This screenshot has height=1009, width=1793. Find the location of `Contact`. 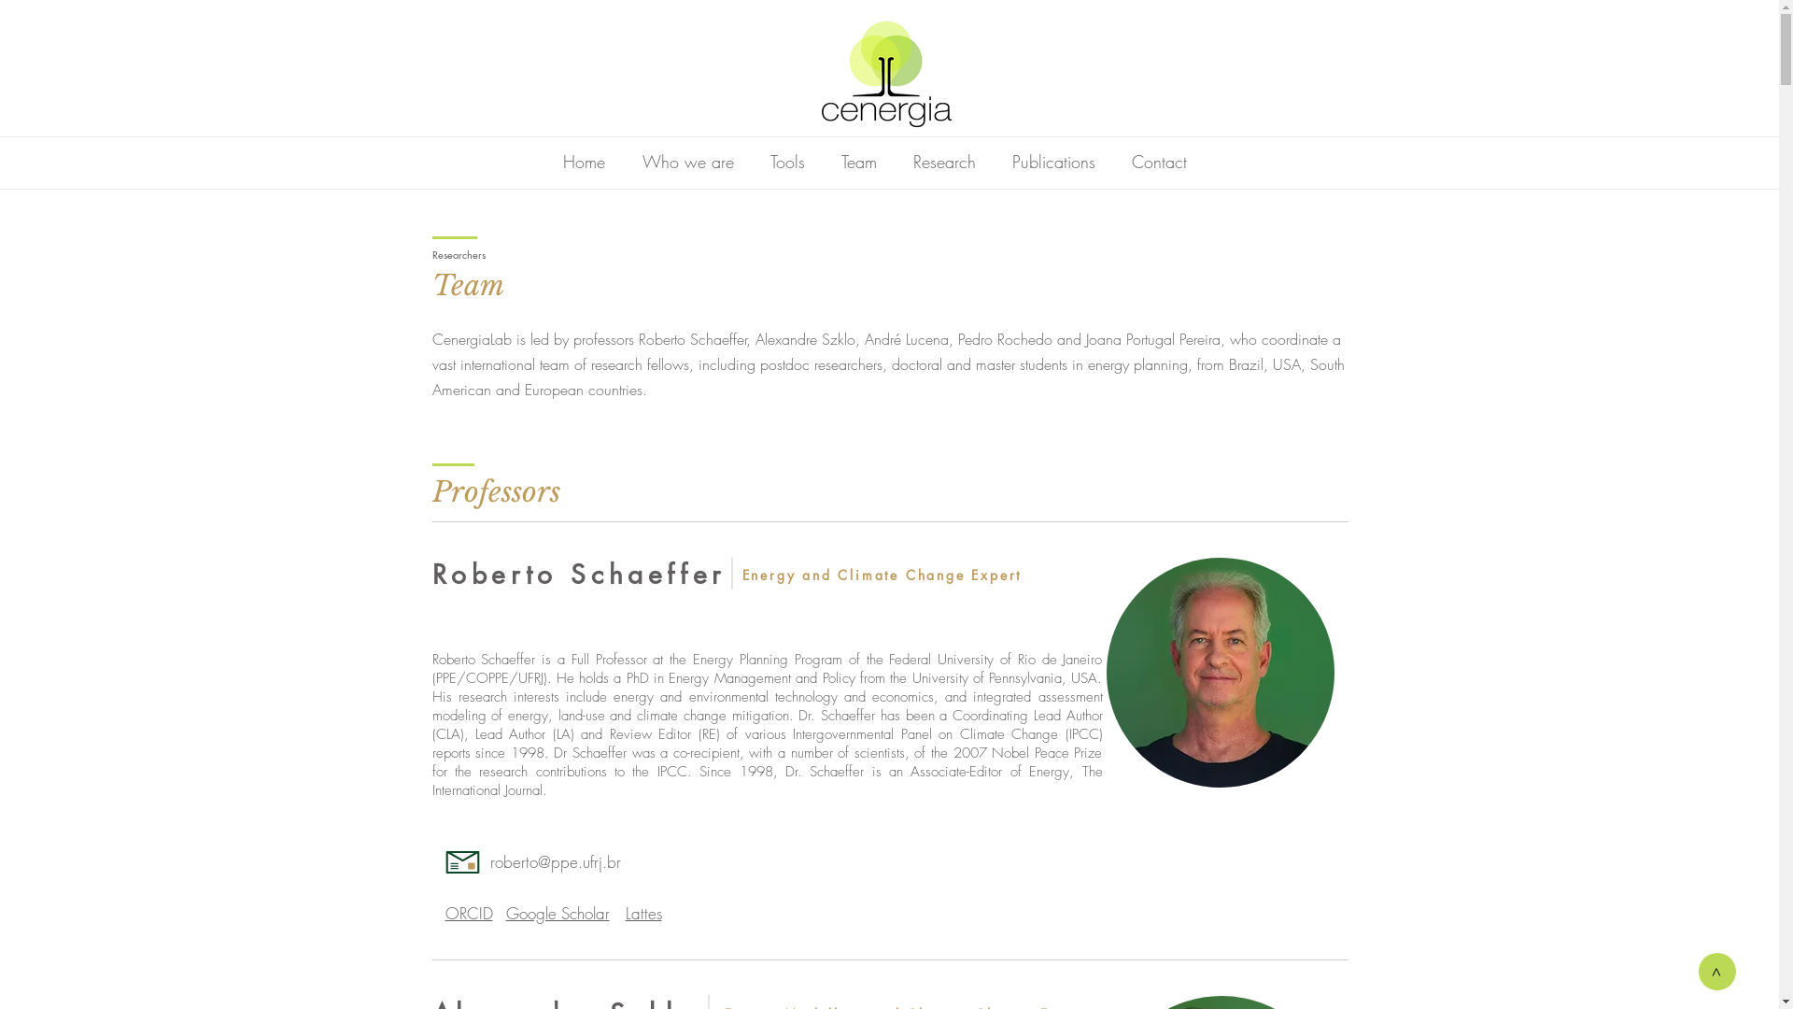

Contact is located at coordinates (1159, 162).